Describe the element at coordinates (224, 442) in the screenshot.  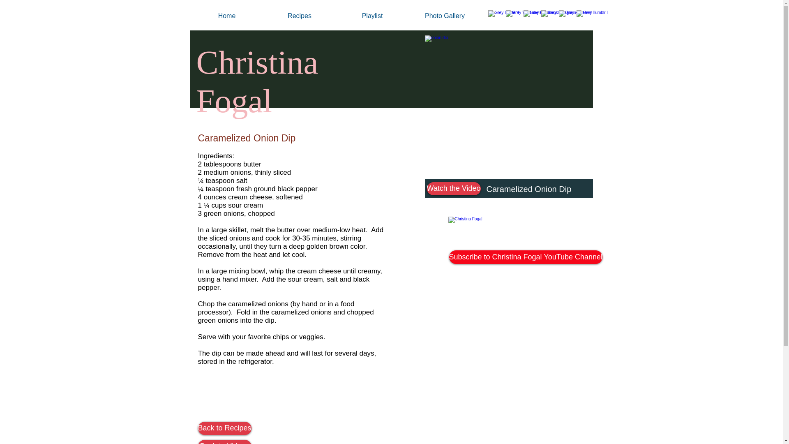
I see `Back to Videos` at that location.